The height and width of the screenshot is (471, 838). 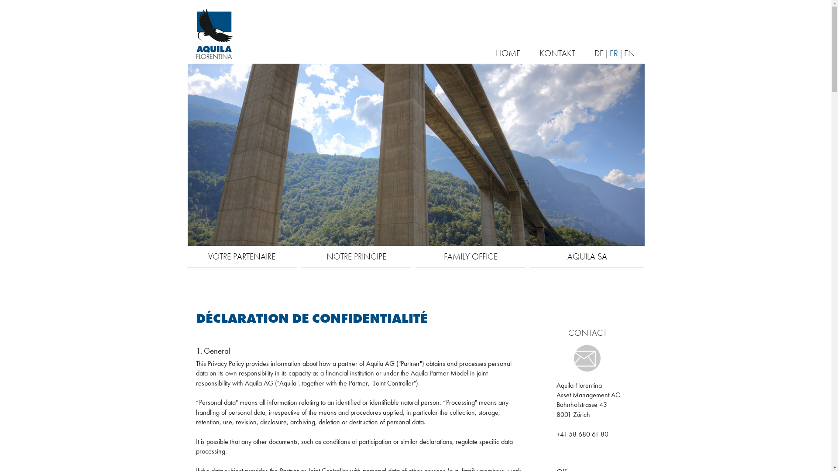 What do you see at coordinates (242, 256) in the screenshot?
I see `VOTRE PARTENAIRE` at bounding box center [242, 256].